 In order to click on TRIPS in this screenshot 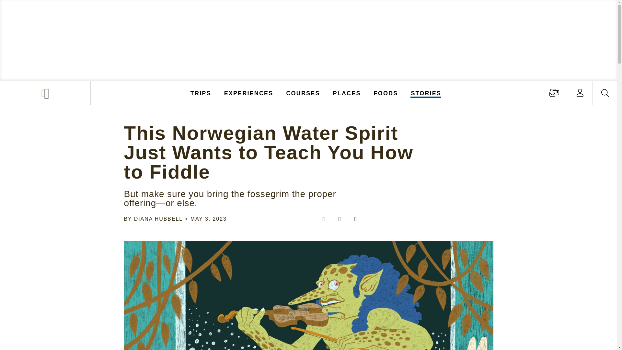, I will do `click(201, 93)`.